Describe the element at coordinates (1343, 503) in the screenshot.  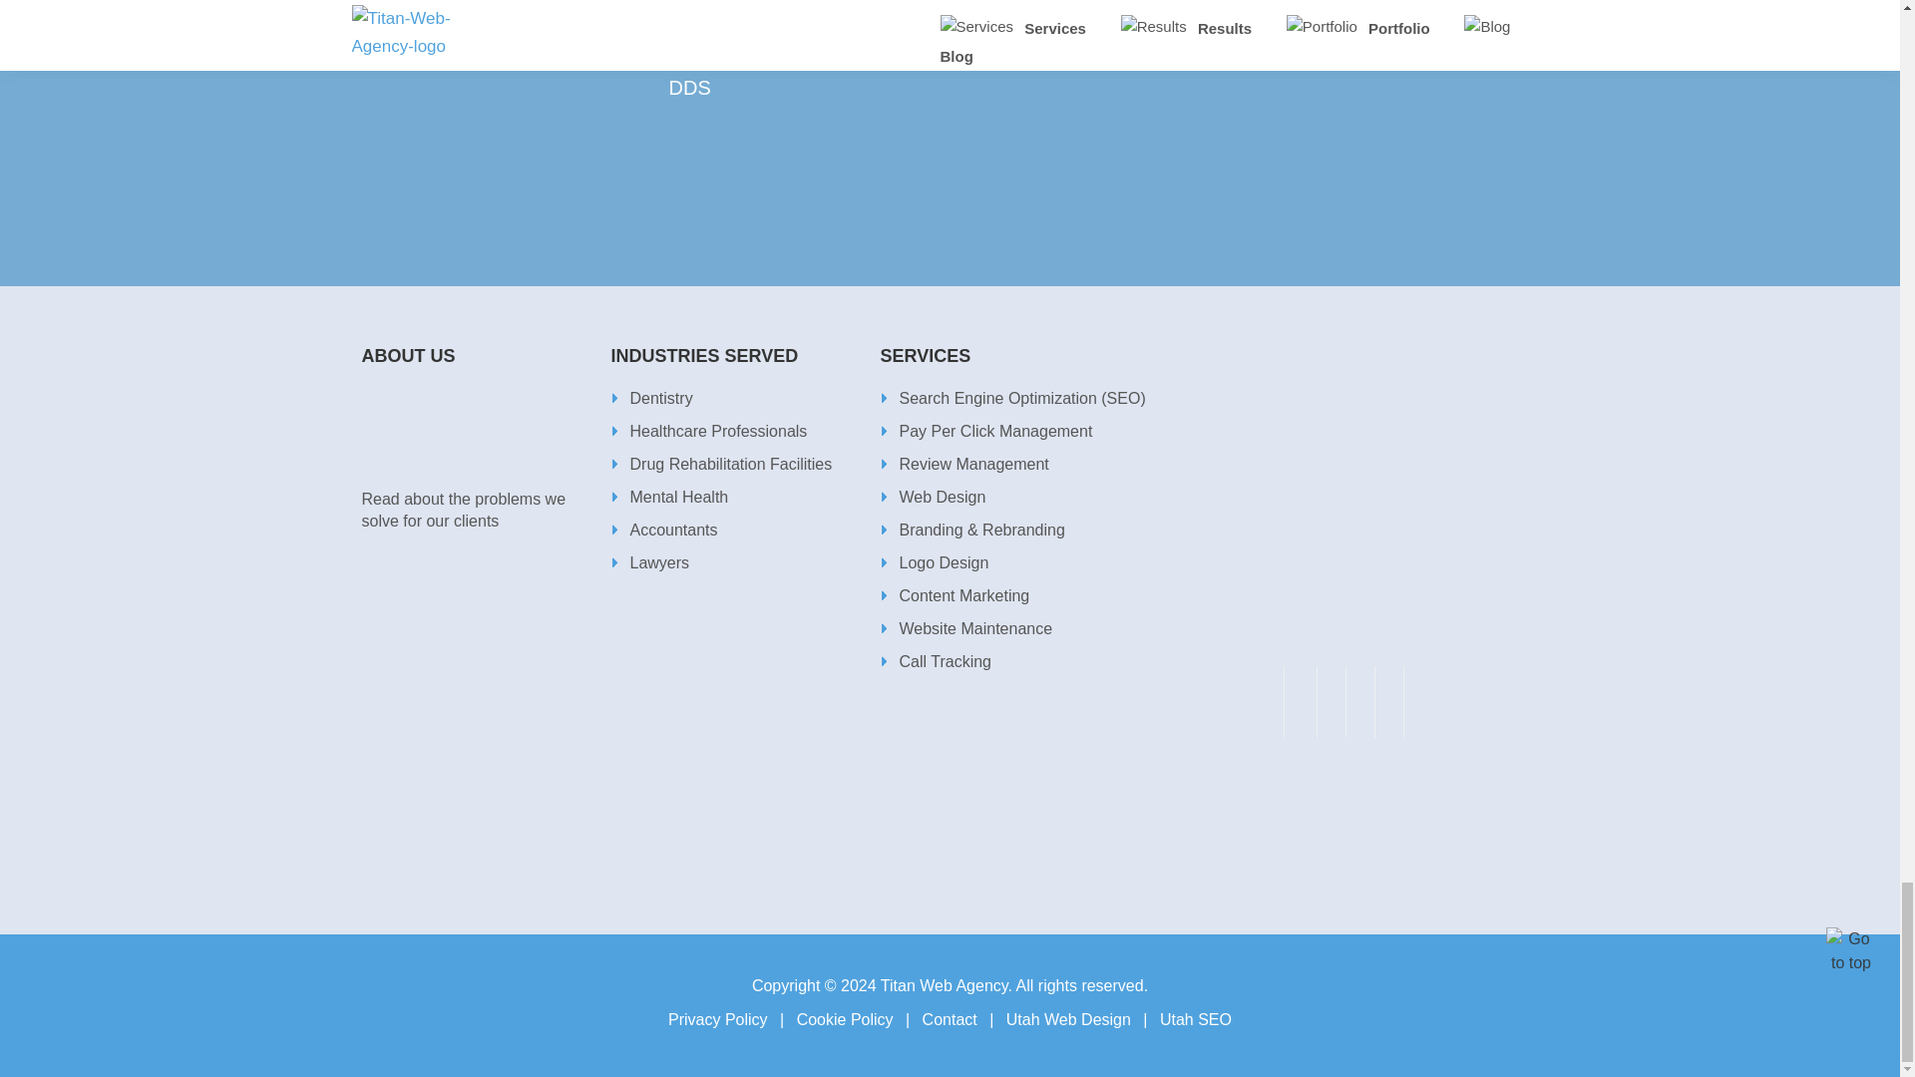
I see `The 10 Minute Healthcare Marketing Podcast` at that location.